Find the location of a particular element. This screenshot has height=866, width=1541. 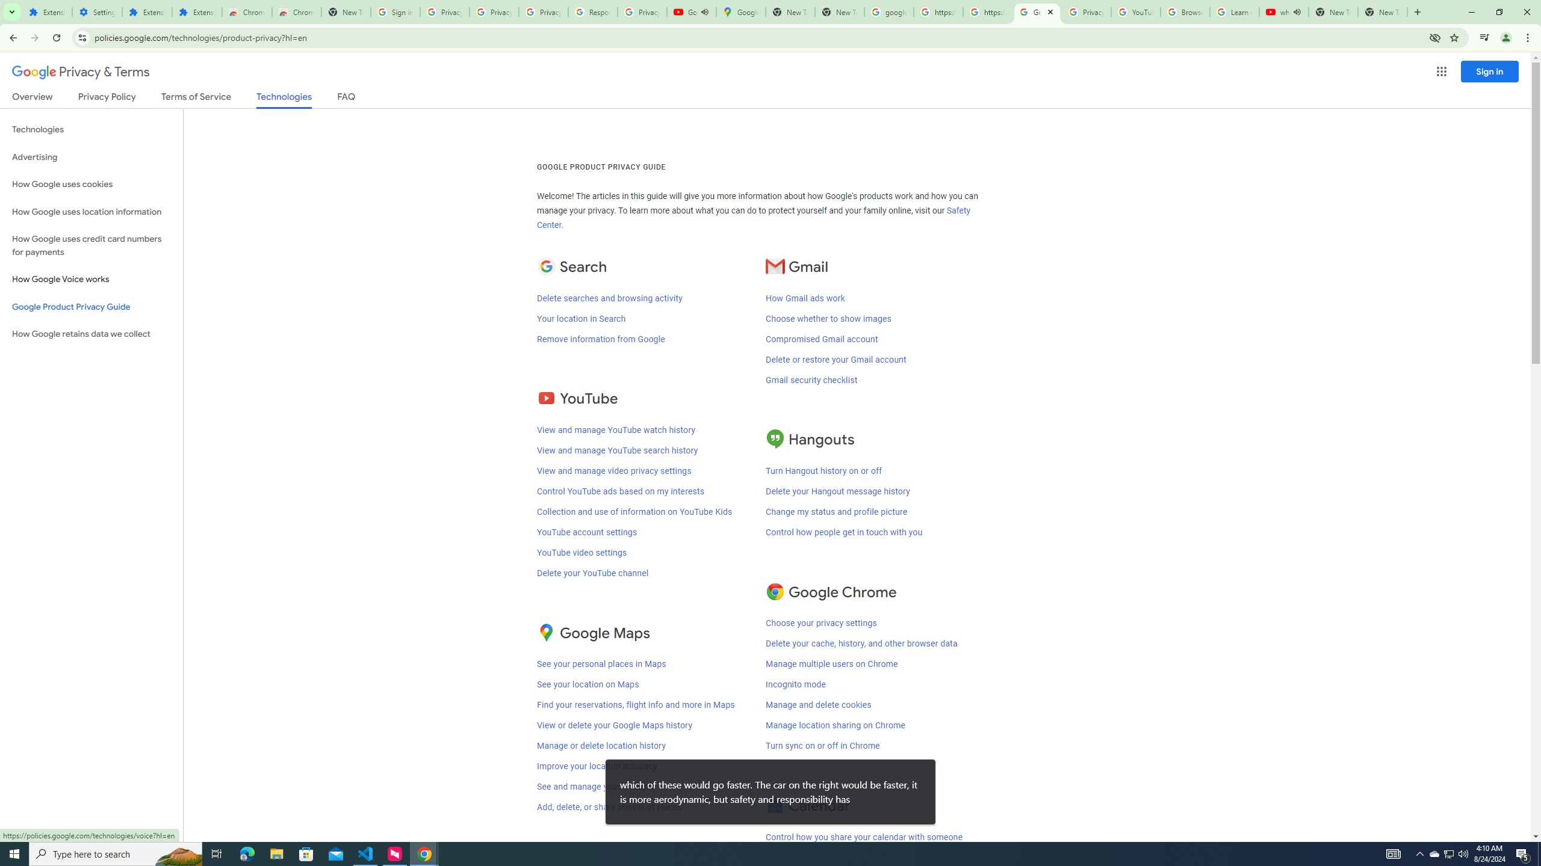

Your location in Search is located at coordinates (580, 319).